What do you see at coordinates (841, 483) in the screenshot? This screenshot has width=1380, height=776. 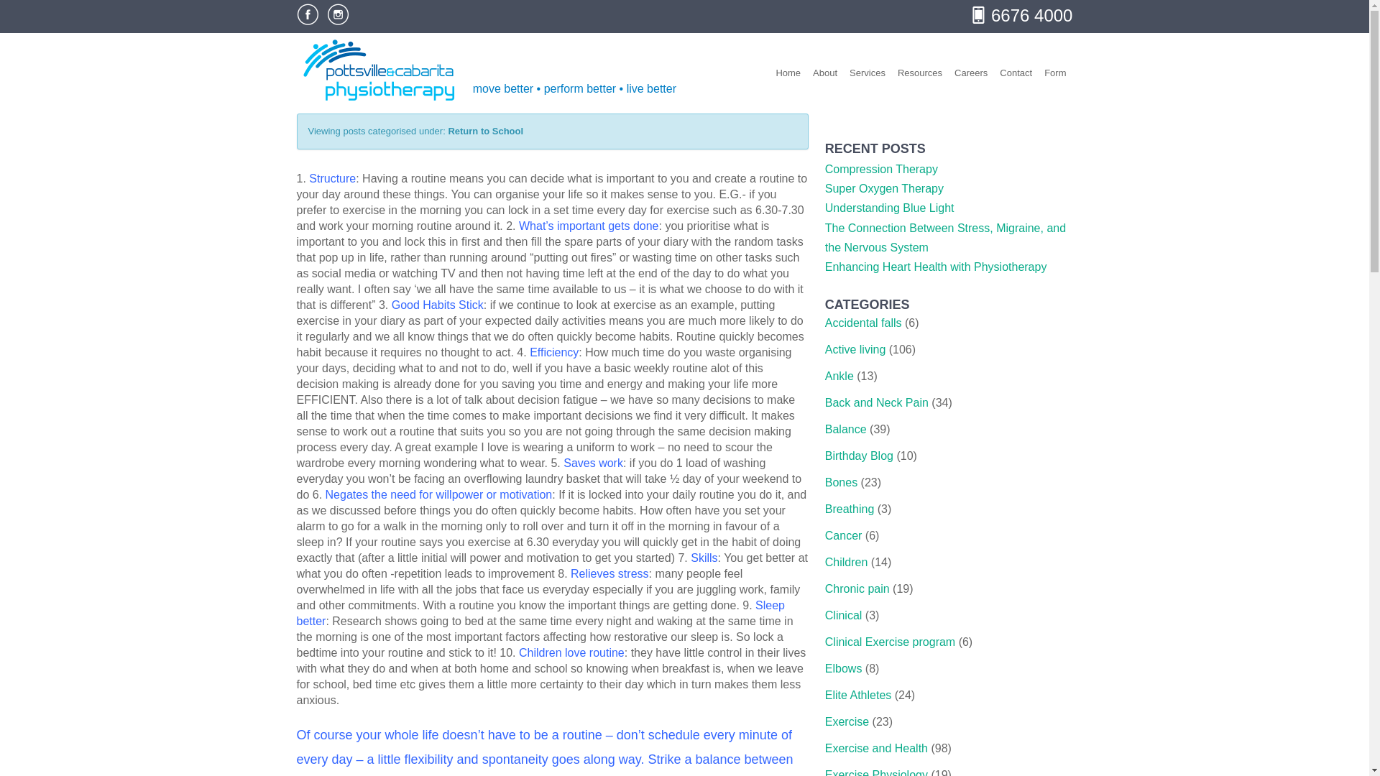 I see `Bones` at bounding box center [841, 483].